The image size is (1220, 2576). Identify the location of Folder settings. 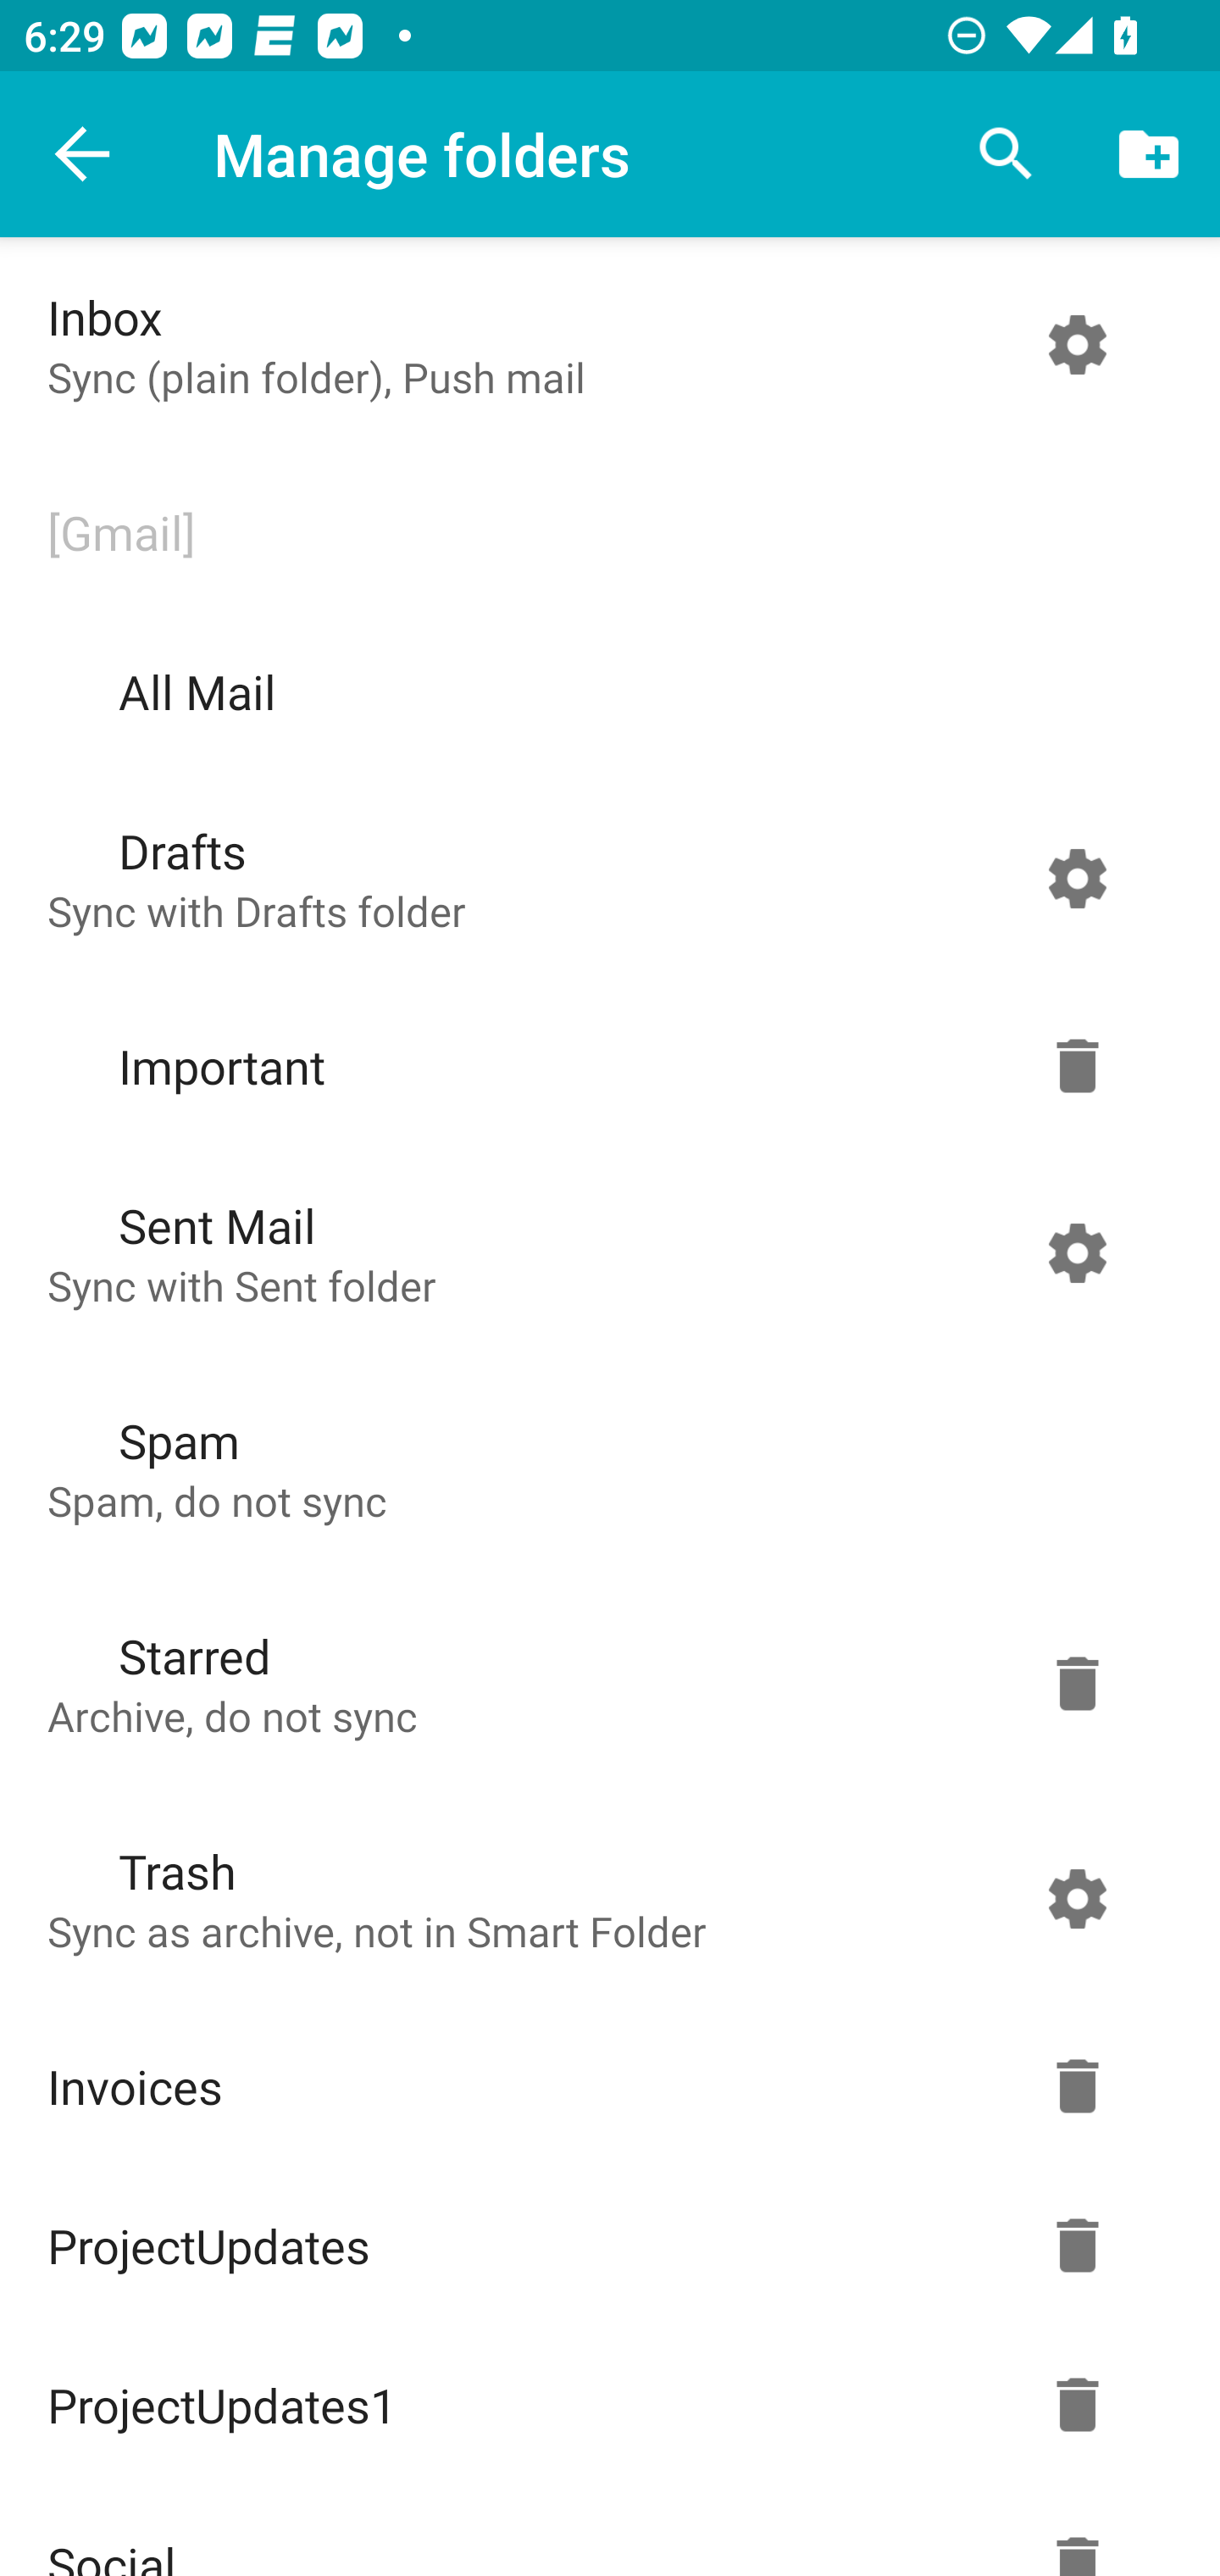
(1077, 1683).